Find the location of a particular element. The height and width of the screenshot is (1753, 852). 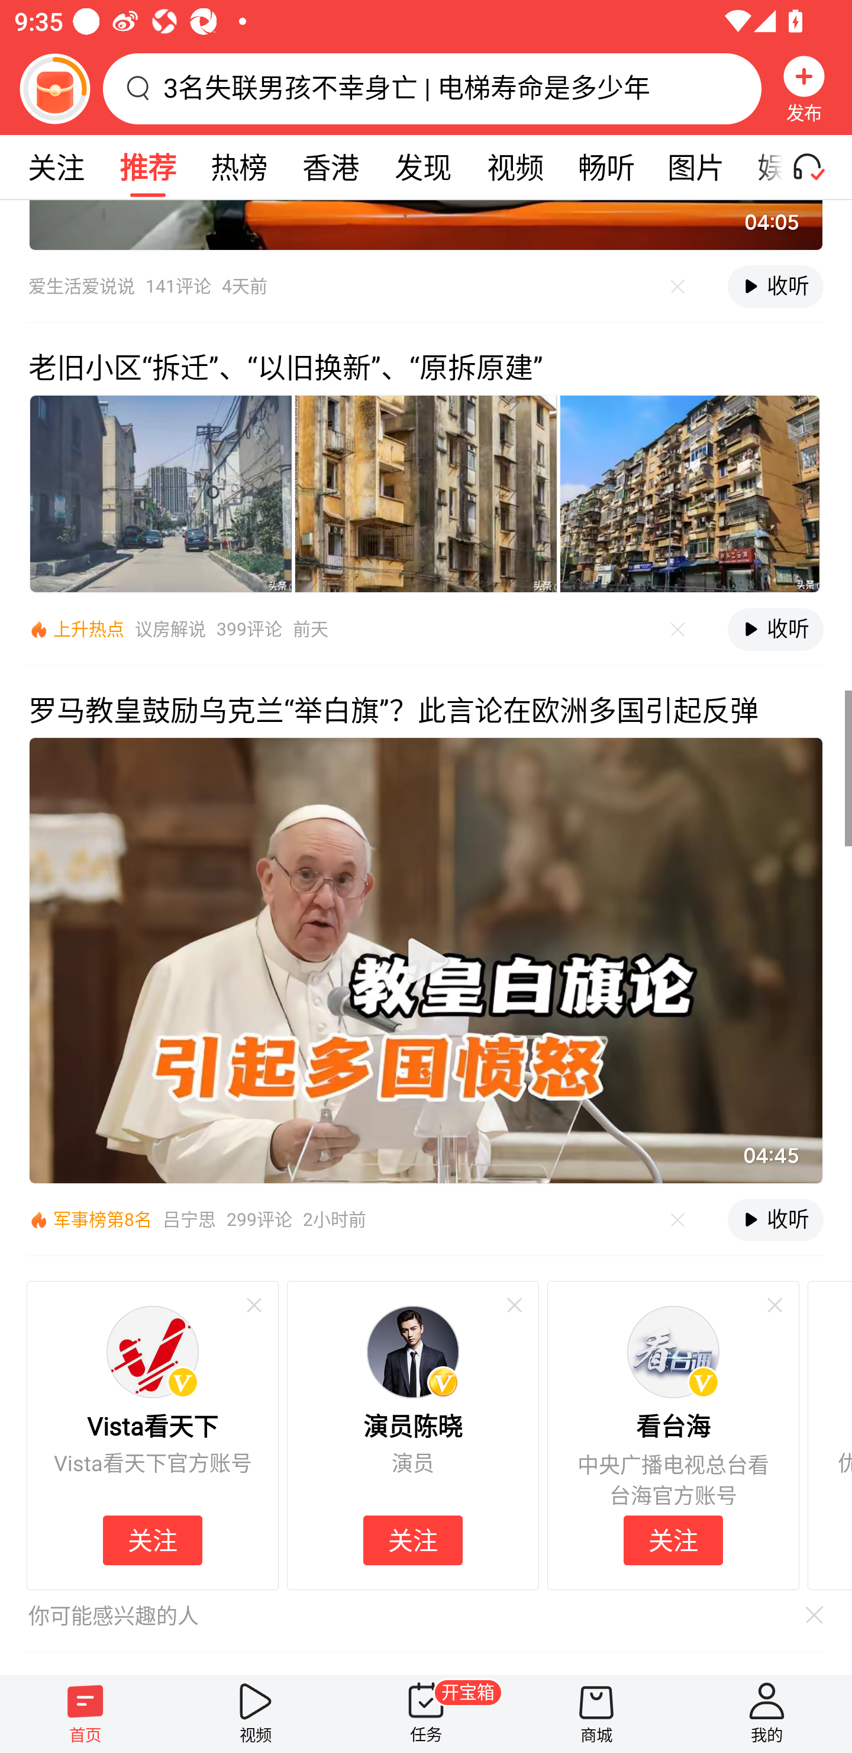

我的 is located at coordinates (767, 1713).